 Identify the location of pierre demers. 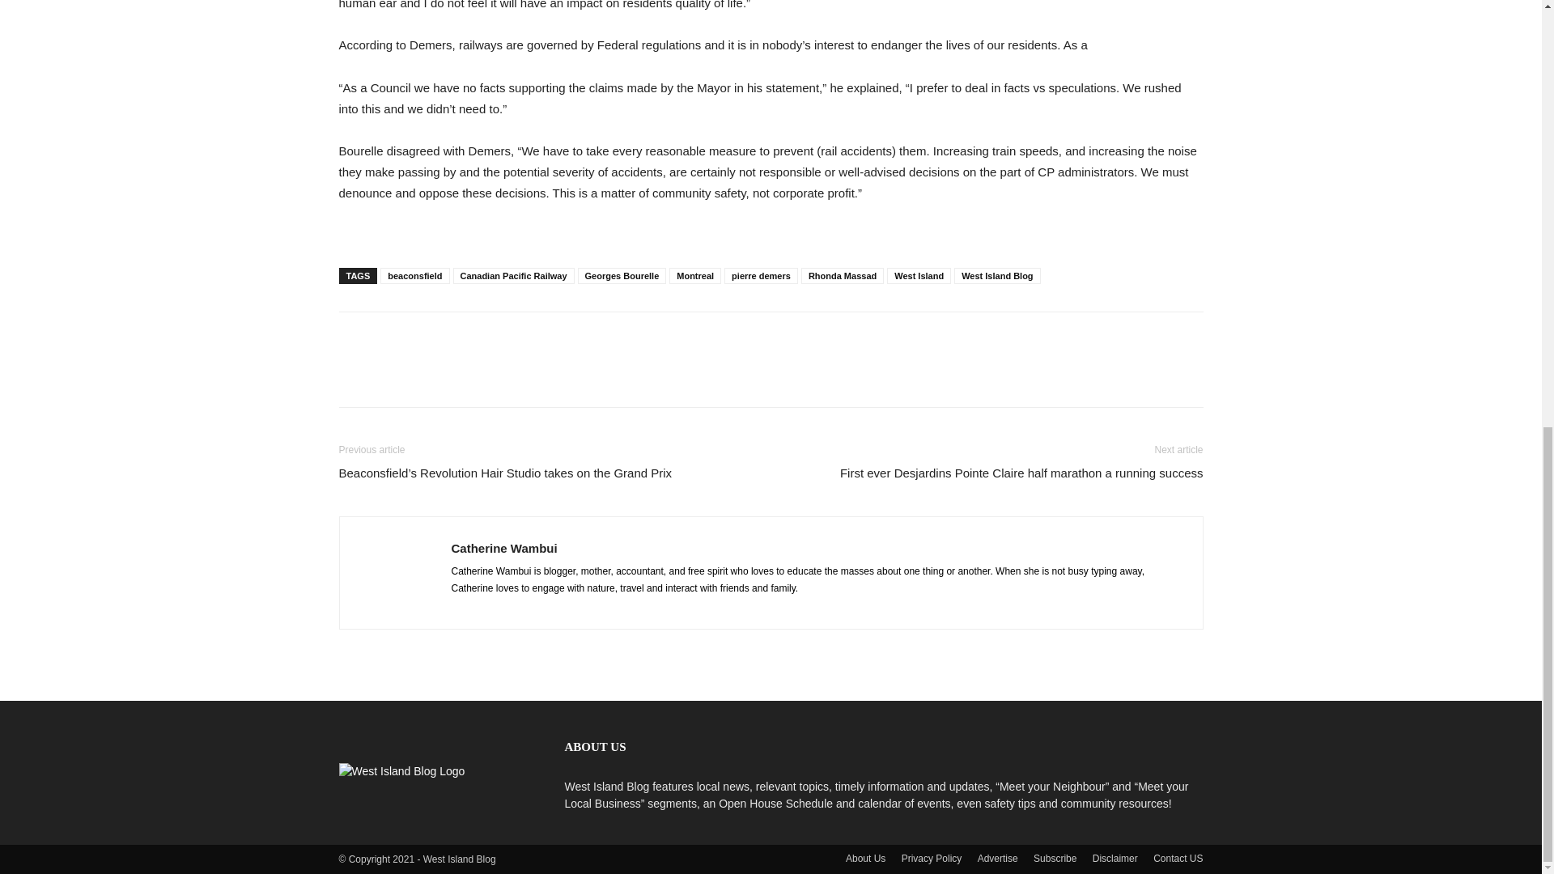
(761, 275).